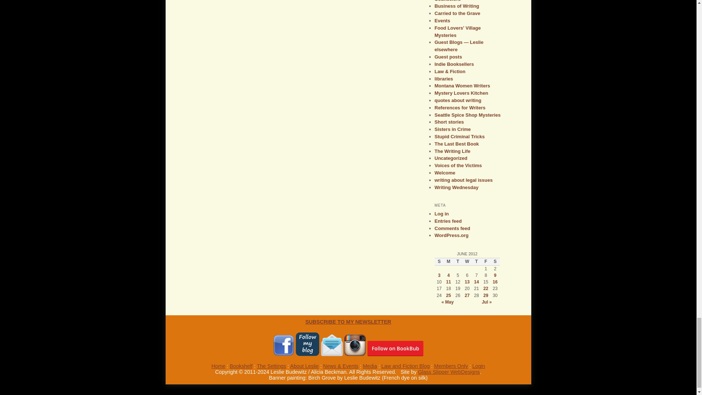 This screenshot has height=395, width=702. Describe the element at coordinates (476, 261) in the screenshot. I see `Thursday` at that location.